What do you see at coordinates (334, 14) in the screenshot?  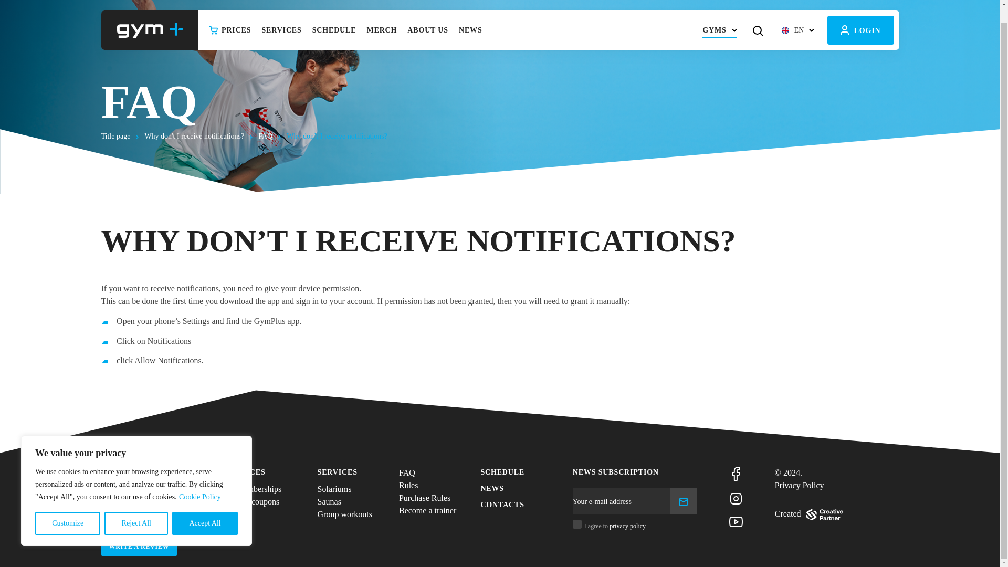 I see `SCHEDULE` at bounding box center [334, 14].